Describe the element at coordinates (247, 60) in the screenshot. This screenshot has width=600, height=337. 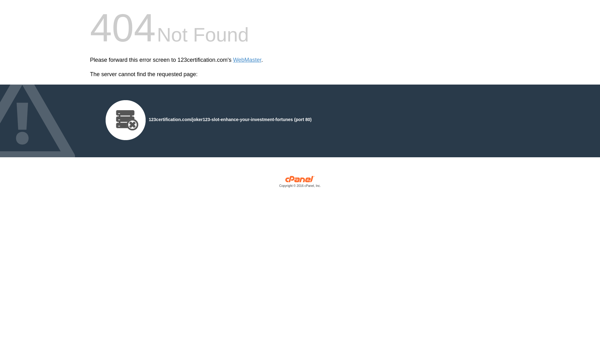
I see `WebMaster` at that location.